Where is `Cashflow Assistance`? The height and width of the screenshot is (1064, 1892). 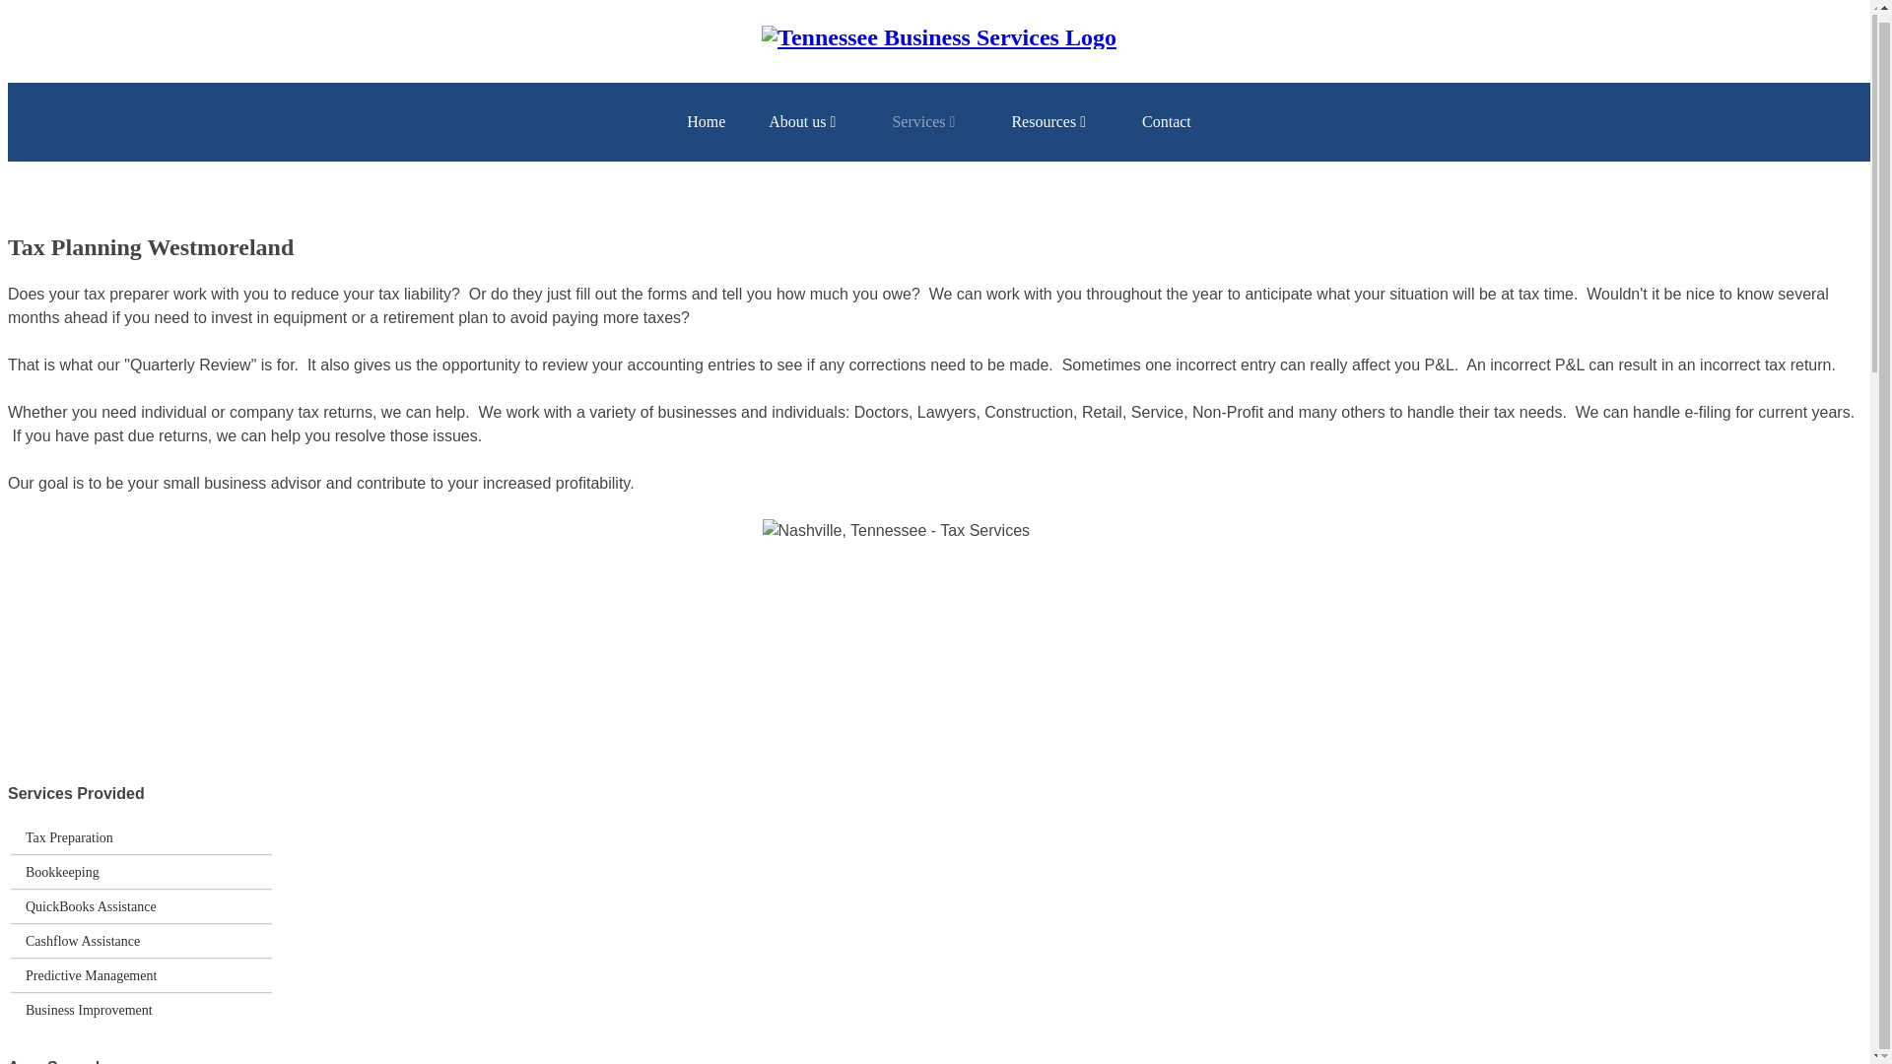 Cashflow Assistance is located at coordinates (83, 941).